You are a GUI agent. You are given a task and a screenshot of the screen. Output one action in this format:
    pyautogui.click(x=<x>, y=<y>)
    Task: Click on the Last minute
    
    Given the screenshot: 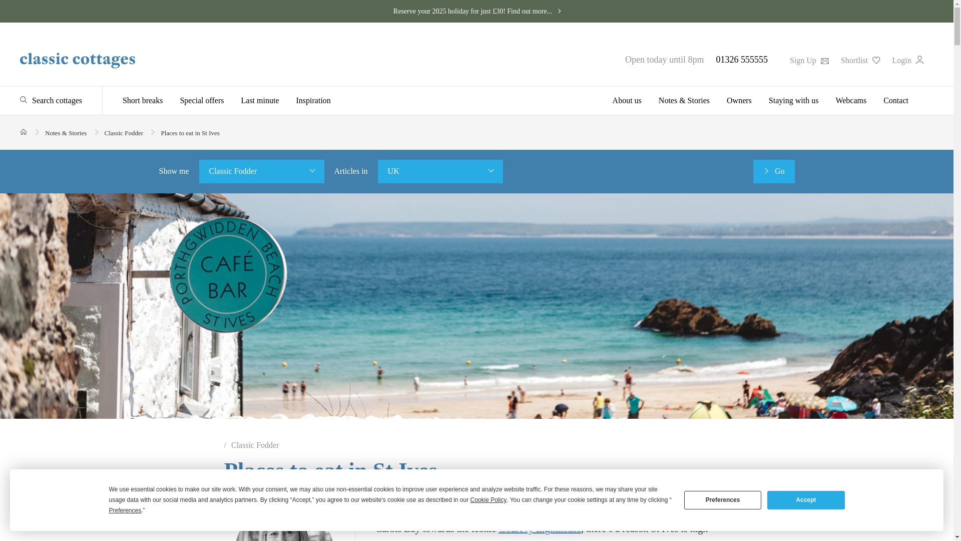 What is the action you would take?
    pyautogui.click(x=260, y=100)
    